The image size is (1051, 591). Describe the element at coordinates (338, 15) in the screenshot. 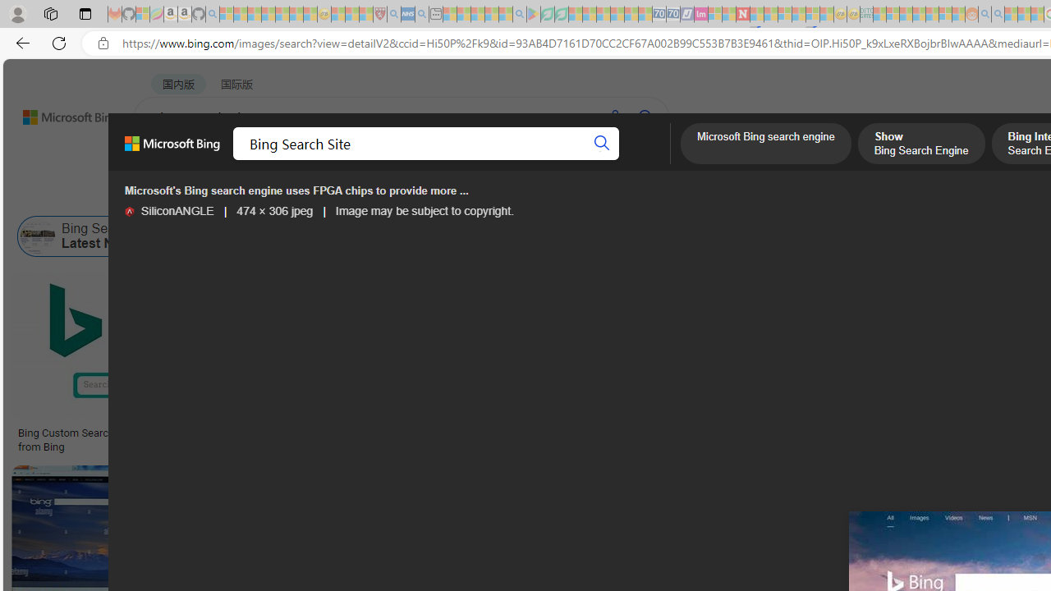

I see `Recipes - MSN - Sleeping` at that location.